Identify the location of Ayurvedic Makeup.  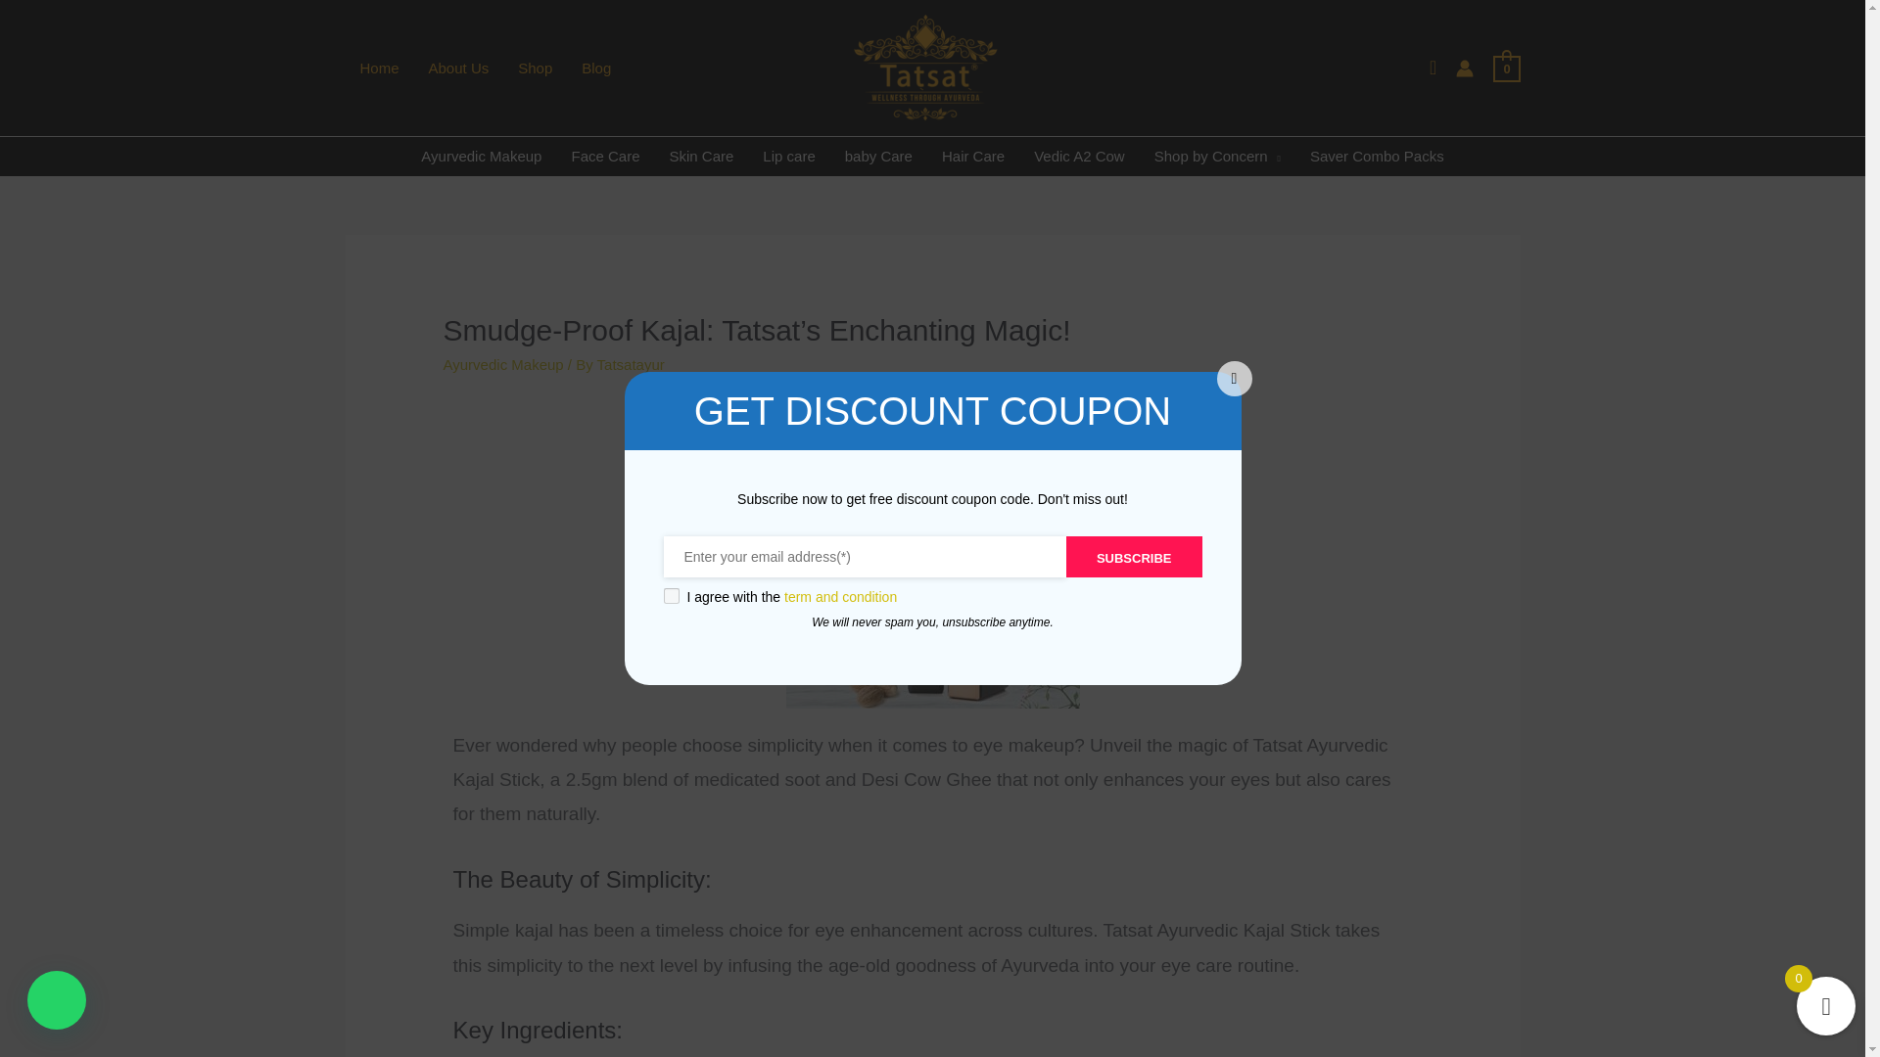
(481, 157).